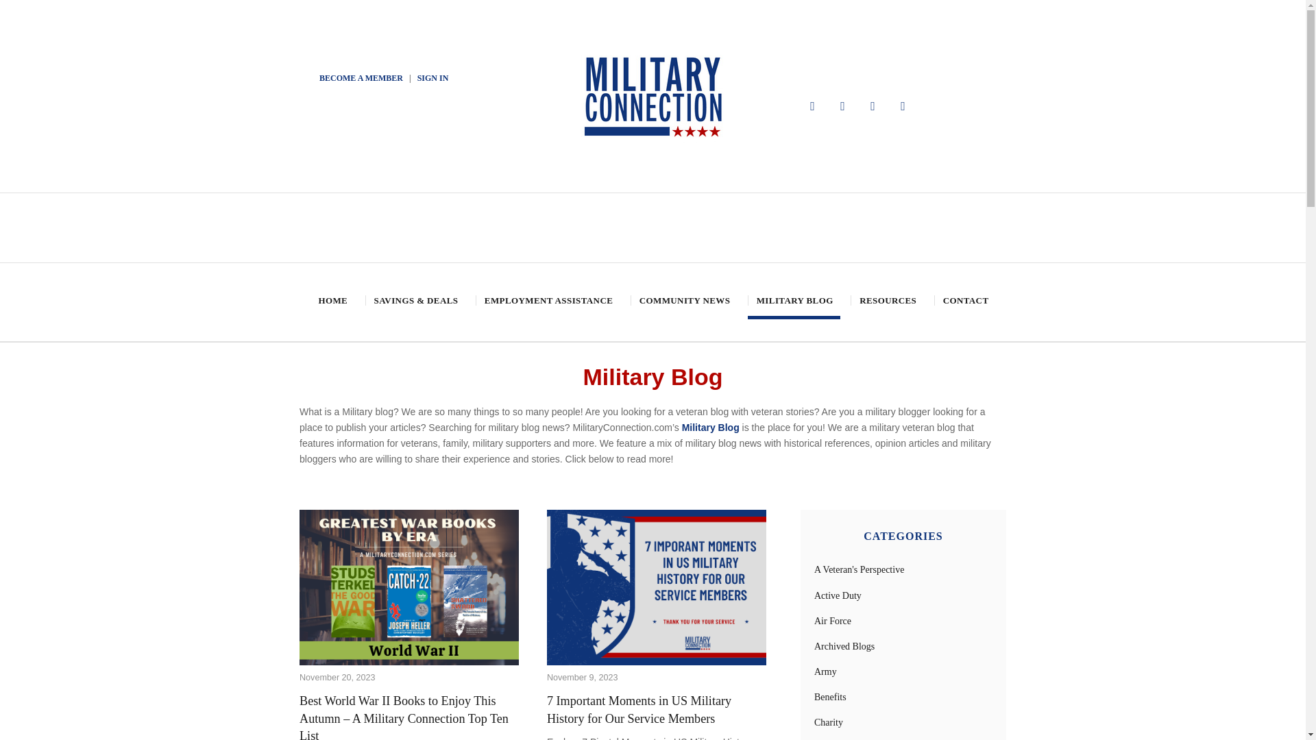 Image resolution: width=1316 pixels, height=740 pixels. What do you see at coordinates (903, 106) in the screenshot?
I see `LinkedIn` at bounding box center [903, 106].